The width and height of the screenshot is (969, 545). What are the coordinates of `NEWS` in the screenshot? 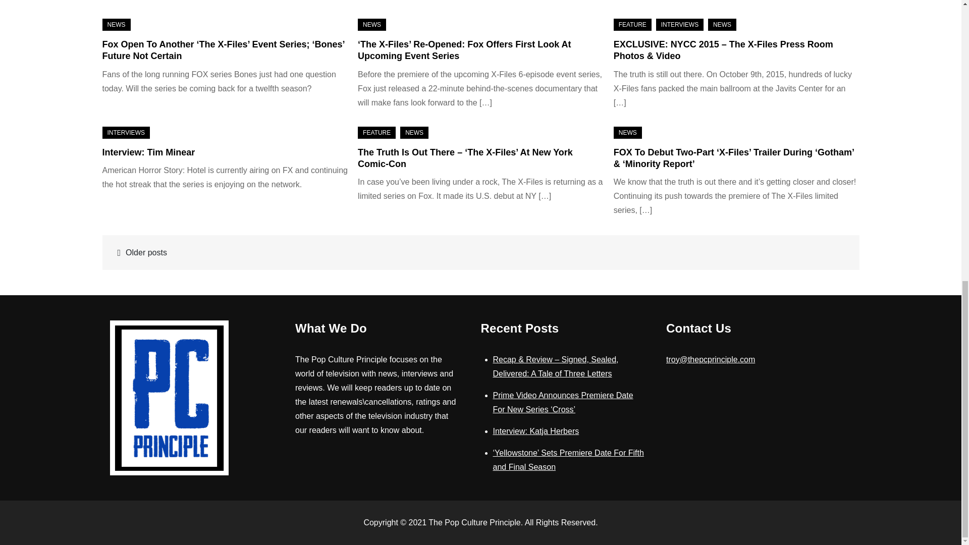 It's located at (722, 24).